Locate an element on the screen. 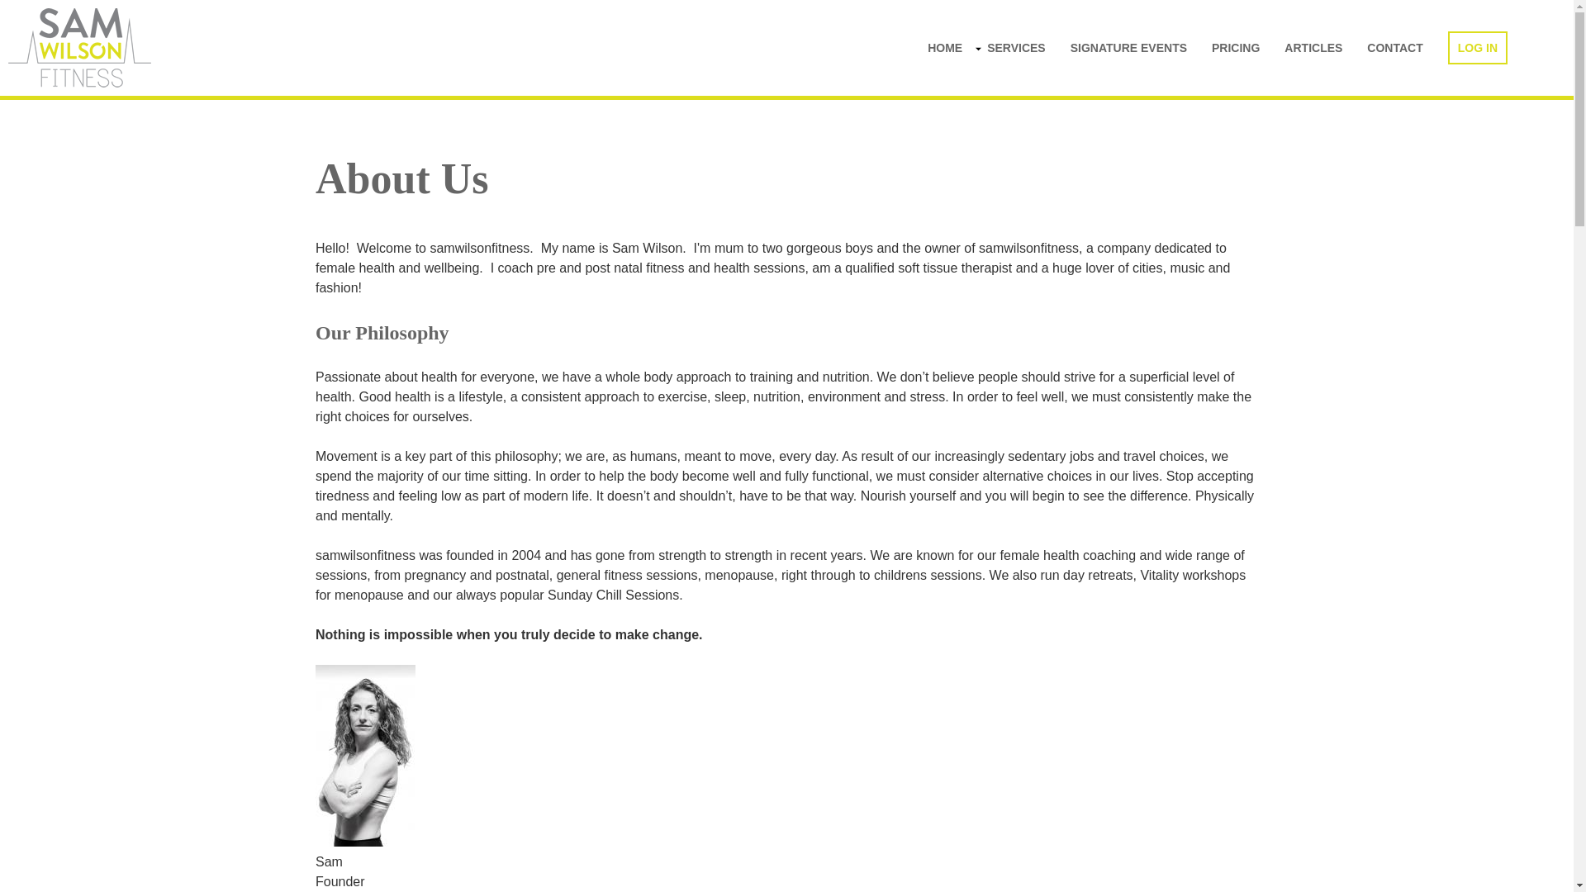 This screenshot has width=1586, height=892. Home is located at coordinates (79, 48).